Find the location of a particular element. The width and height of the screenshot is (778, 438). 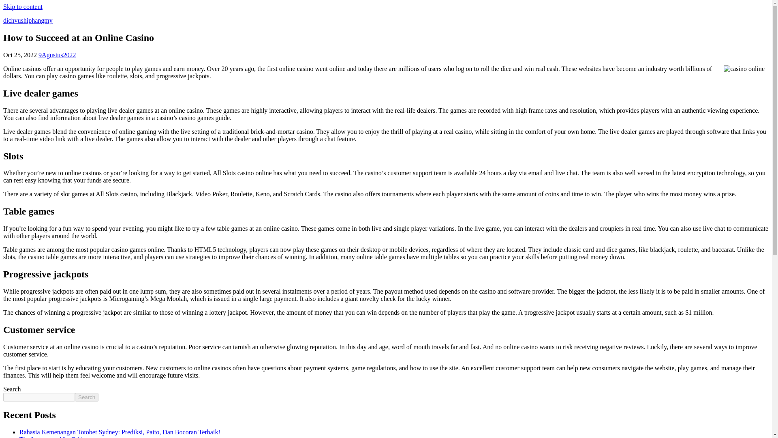

The Lottery and Its Critics is located at coordinates (54, 437).